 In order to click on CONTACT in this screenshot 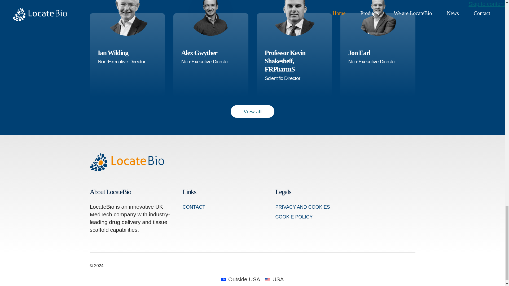, I will do `click(252, 111)`.